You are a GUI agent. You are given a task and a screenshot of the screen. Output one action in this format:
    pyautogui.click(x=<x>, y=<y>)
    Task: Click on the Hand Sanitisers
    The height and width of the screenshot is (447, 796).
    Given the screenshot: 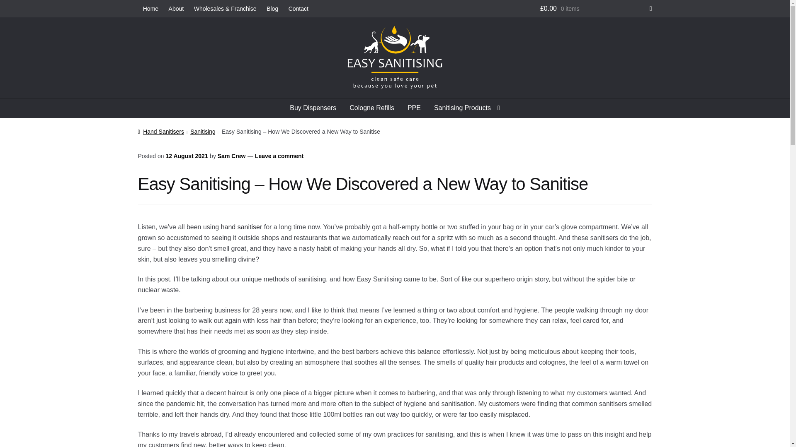 What is the action you would take?
    pyautogui.click(x=161, y=132)
    